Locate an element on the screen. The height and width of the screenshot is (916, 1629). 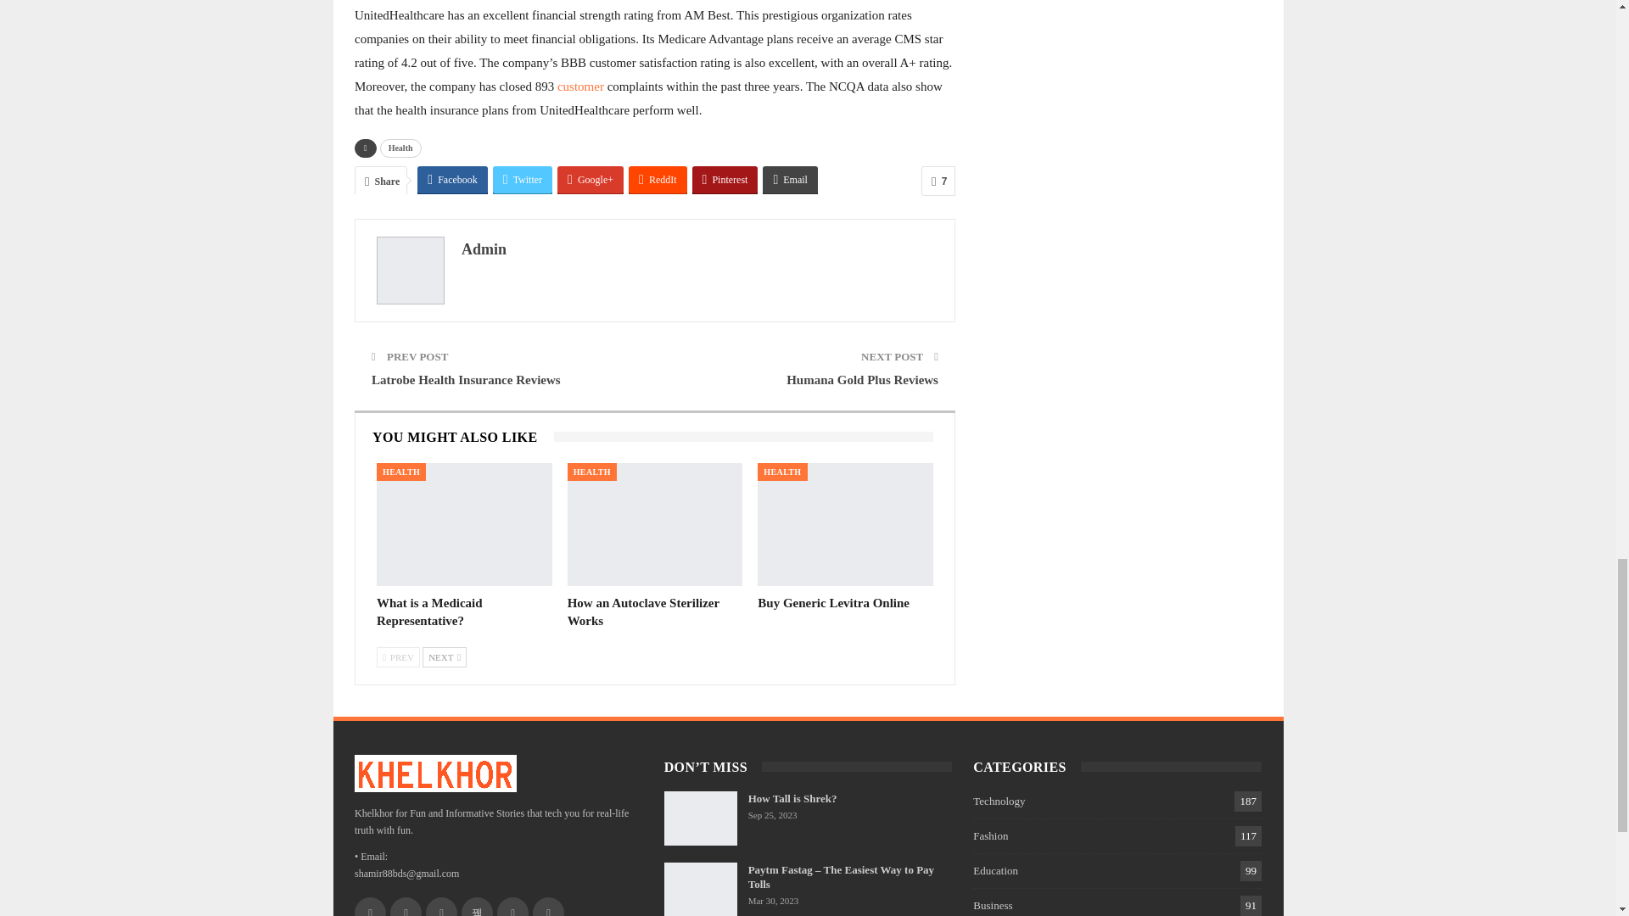
How an Autoclave Sterilizer Works is located at coordinates (655, 524).